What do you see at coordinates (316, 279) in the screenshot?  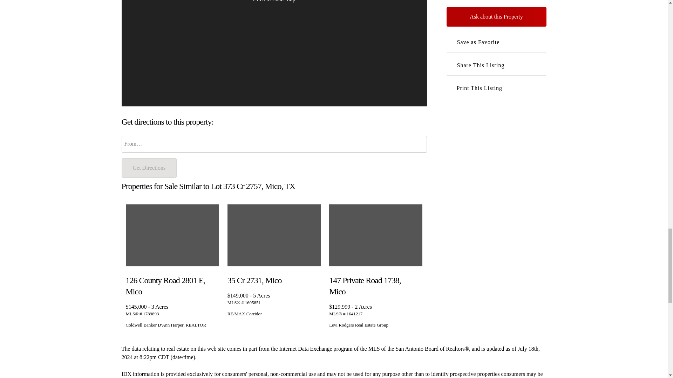 I see `Save Listing` at bounding box center [316, 279].